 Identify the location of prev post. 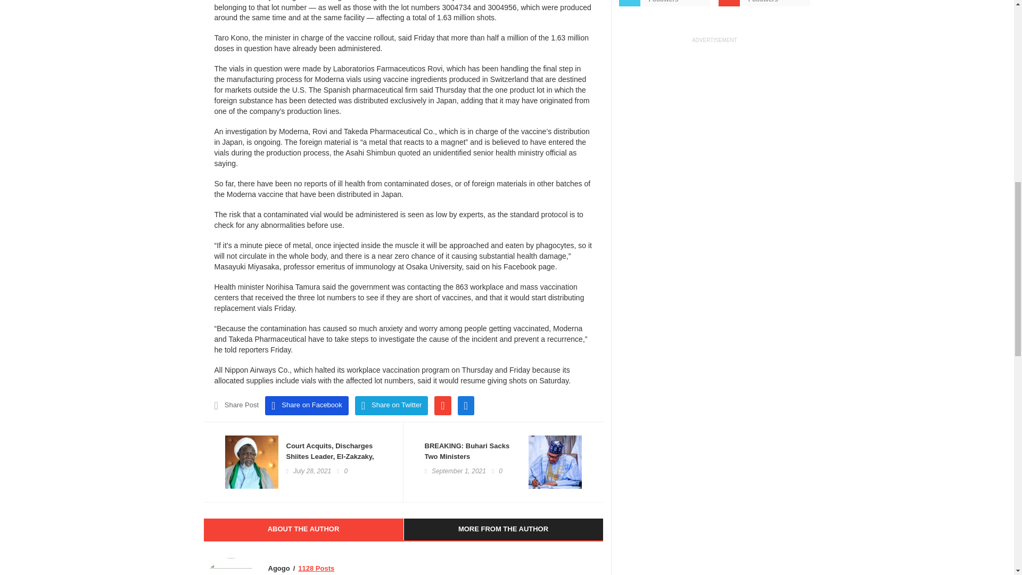
(473, 451).